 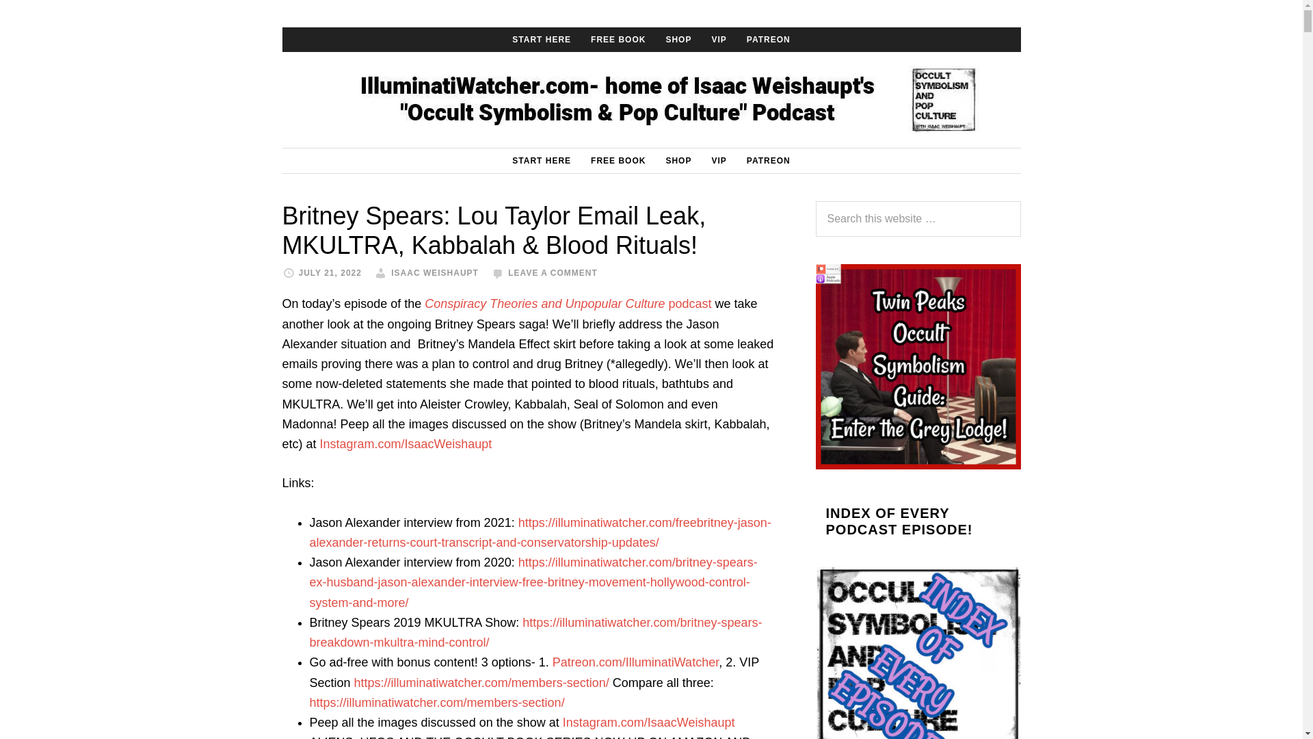 I want to click on VIP, so click(x=718, y=39).